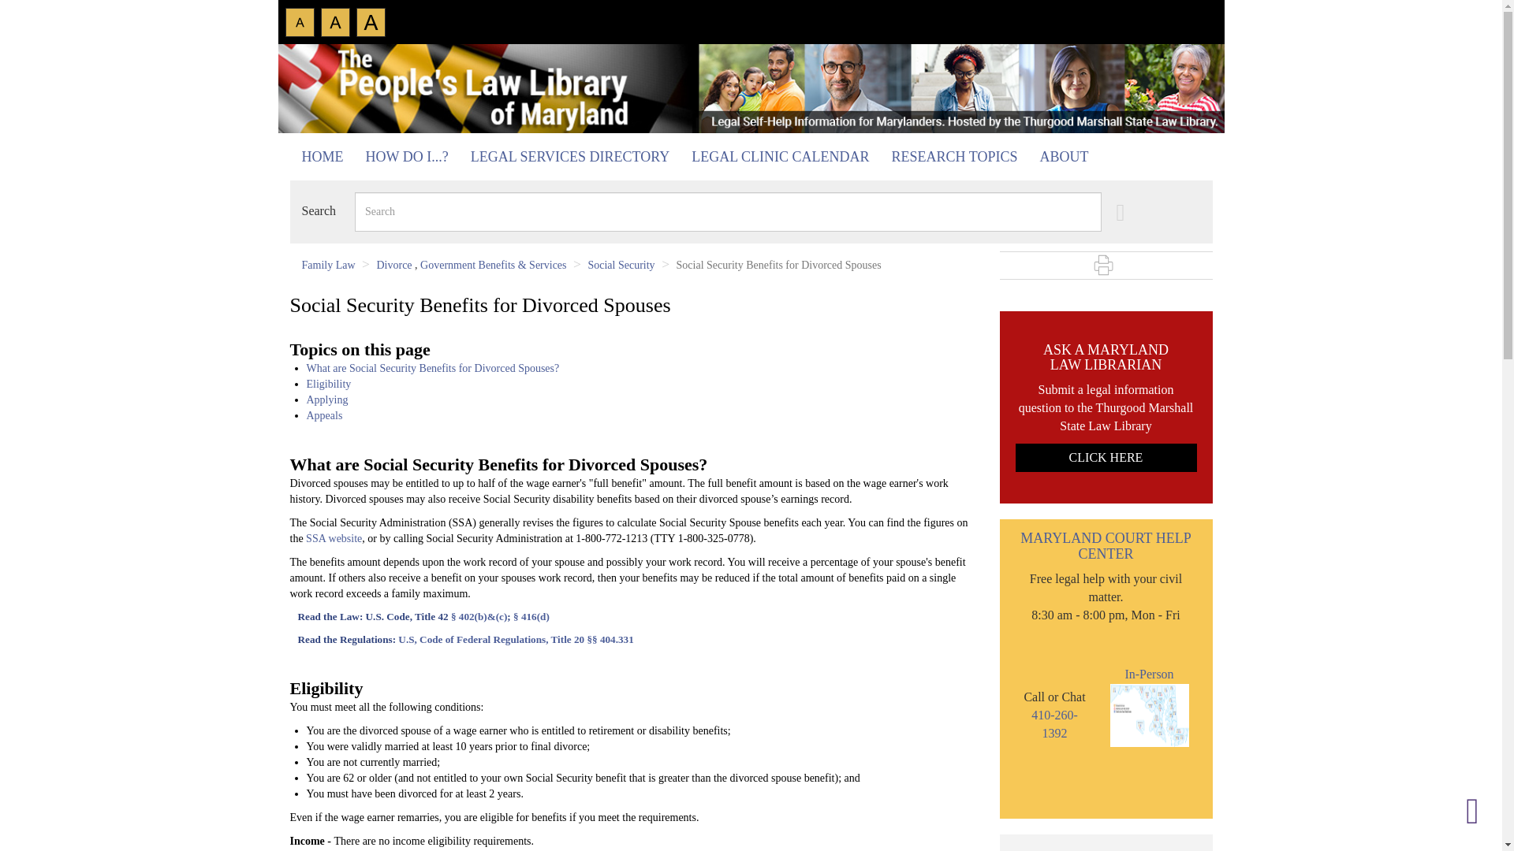  What do you see at coordinates (328, 265) in the screenshot?
I see `Family Law` at bounding box center [328, 265].